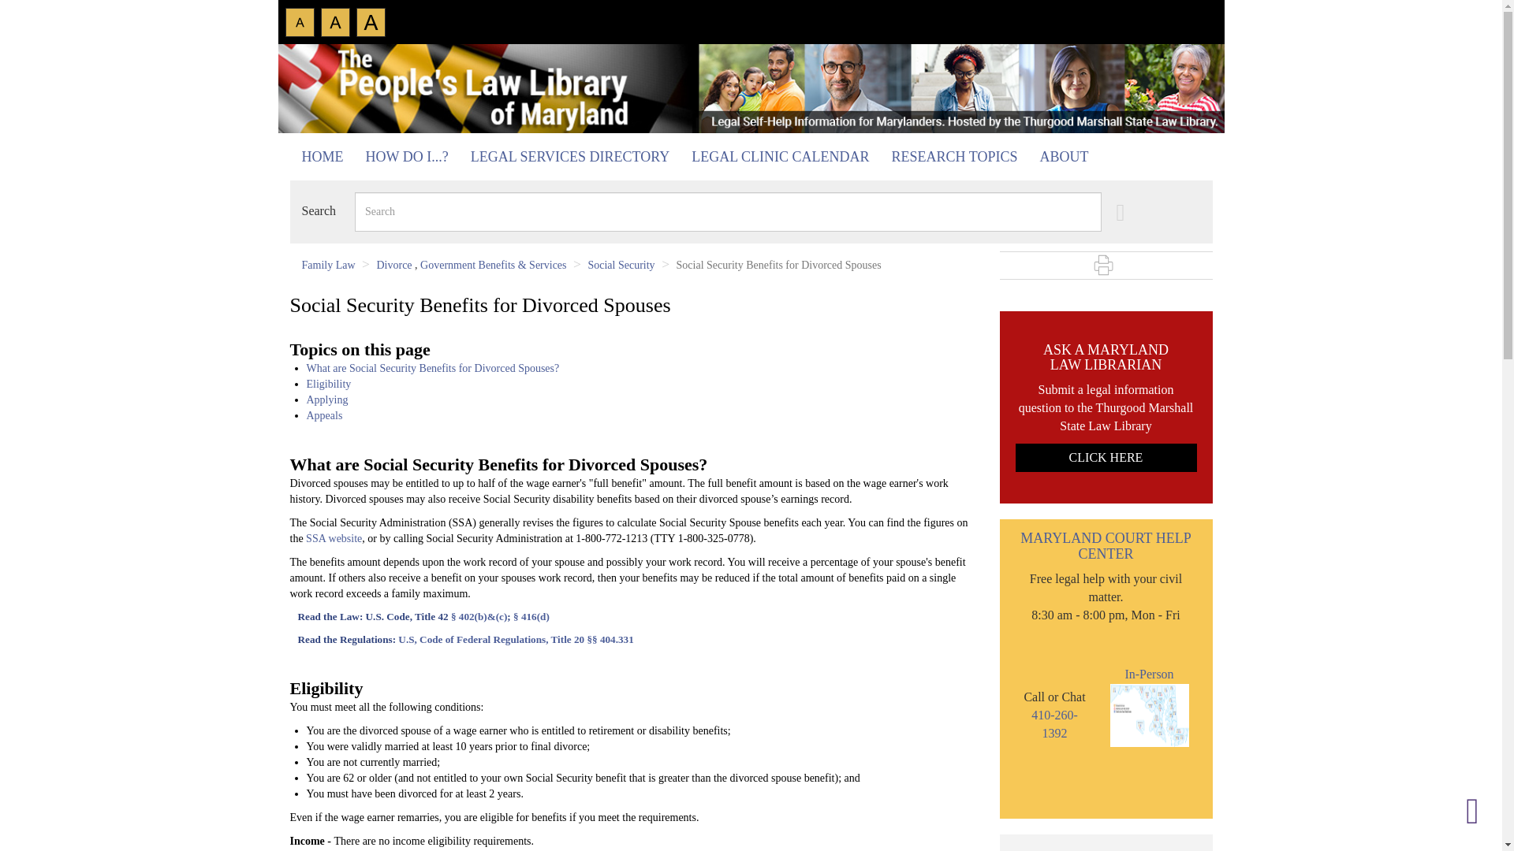  What do you see at coordinates (328, 265) in the screenshot?
I see `Family Law` at bounding box center [328, 265].